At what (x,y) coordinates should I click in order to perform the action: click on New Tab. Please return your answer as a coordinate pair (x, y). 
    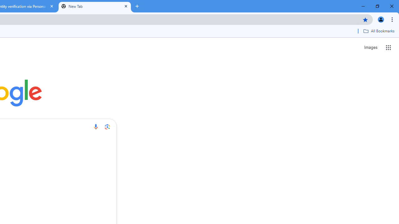
    Looking at the image, I should click on (95, 6).